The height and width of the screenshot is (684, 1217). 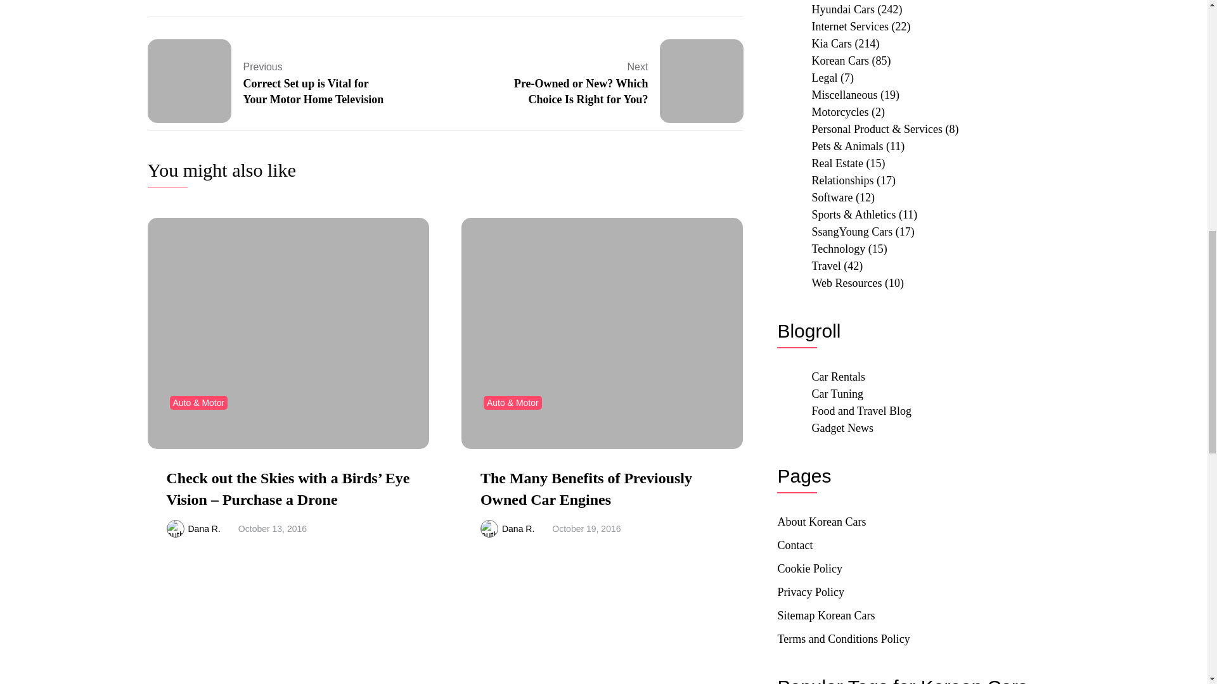 What do you see at coordinates (837, 394) in the screenshot?
I see `Car Tuning and Modified Car News` at bounding box center [837, 394].